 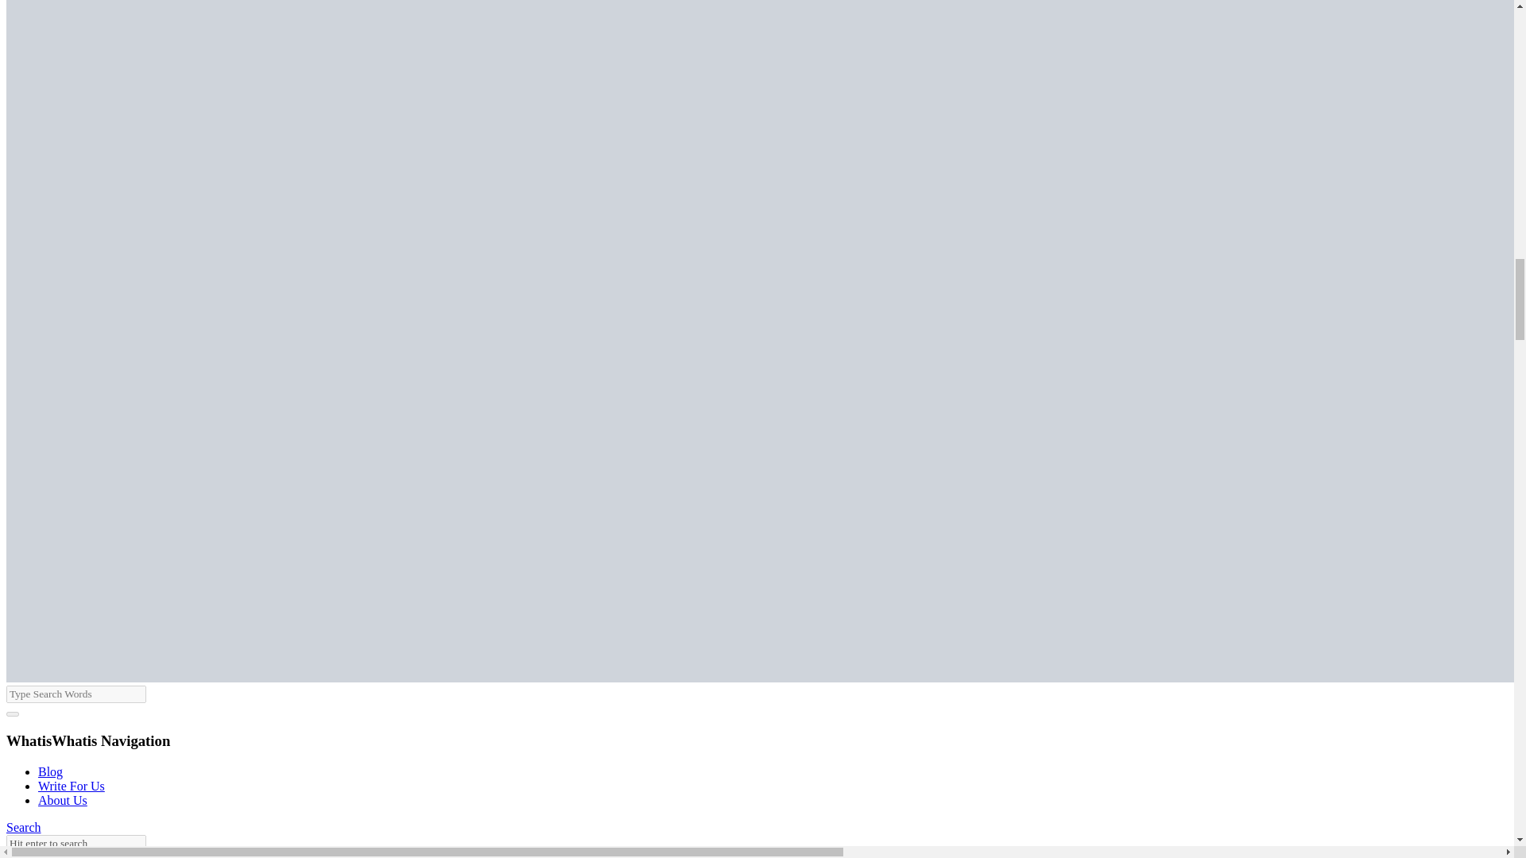 I want to click on About Us, so click(x=62, y=801).